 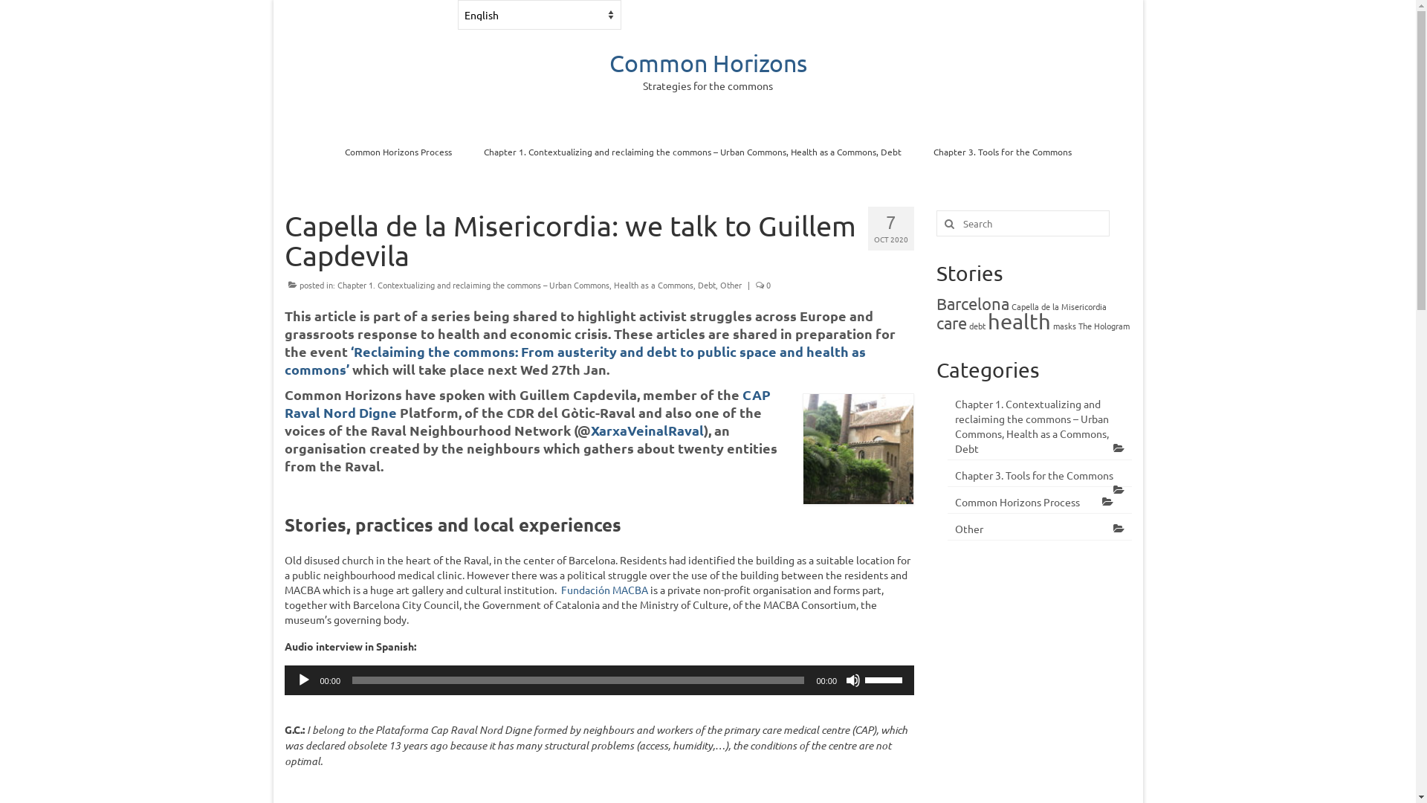 What do you see at coordinates (853, 680) in the screenshot?
I see `Mute` at bounding box center [853, 680].